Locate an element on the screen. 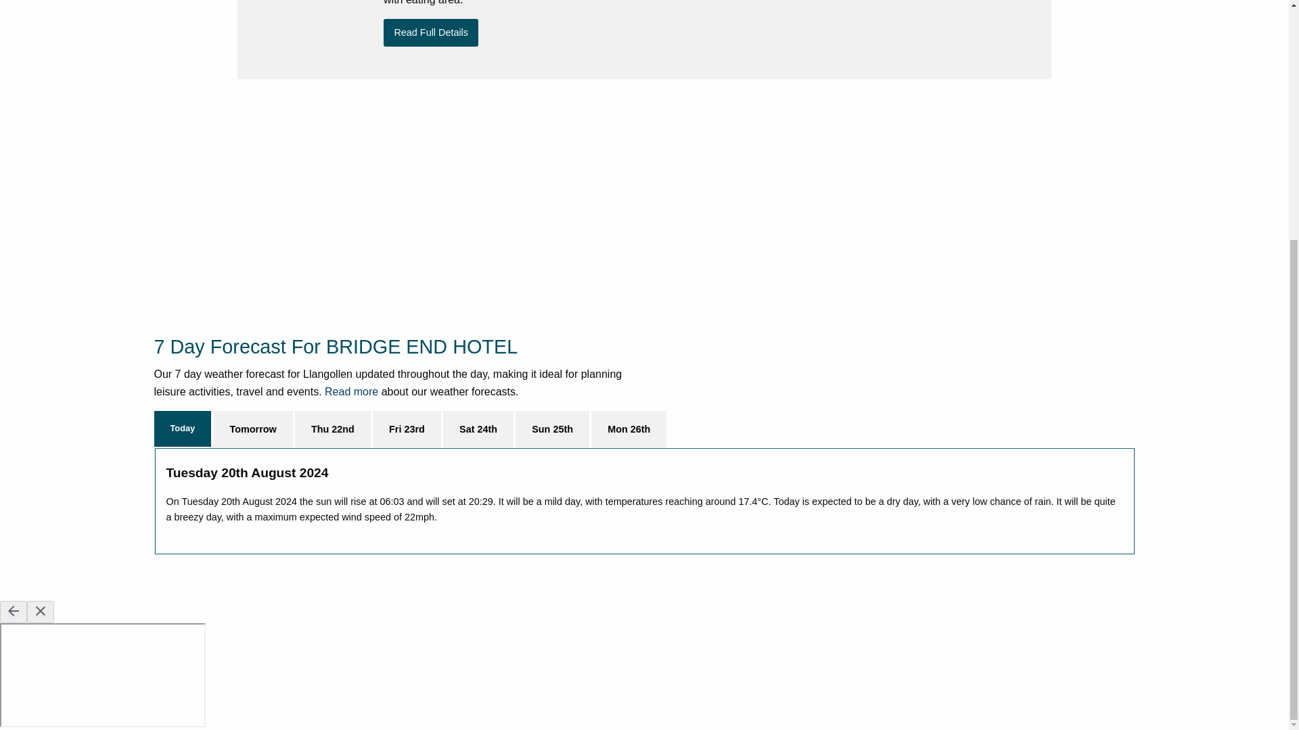 This screenshot has width=1299, height=730. Mon 26th is located at coordinates (628, 429).